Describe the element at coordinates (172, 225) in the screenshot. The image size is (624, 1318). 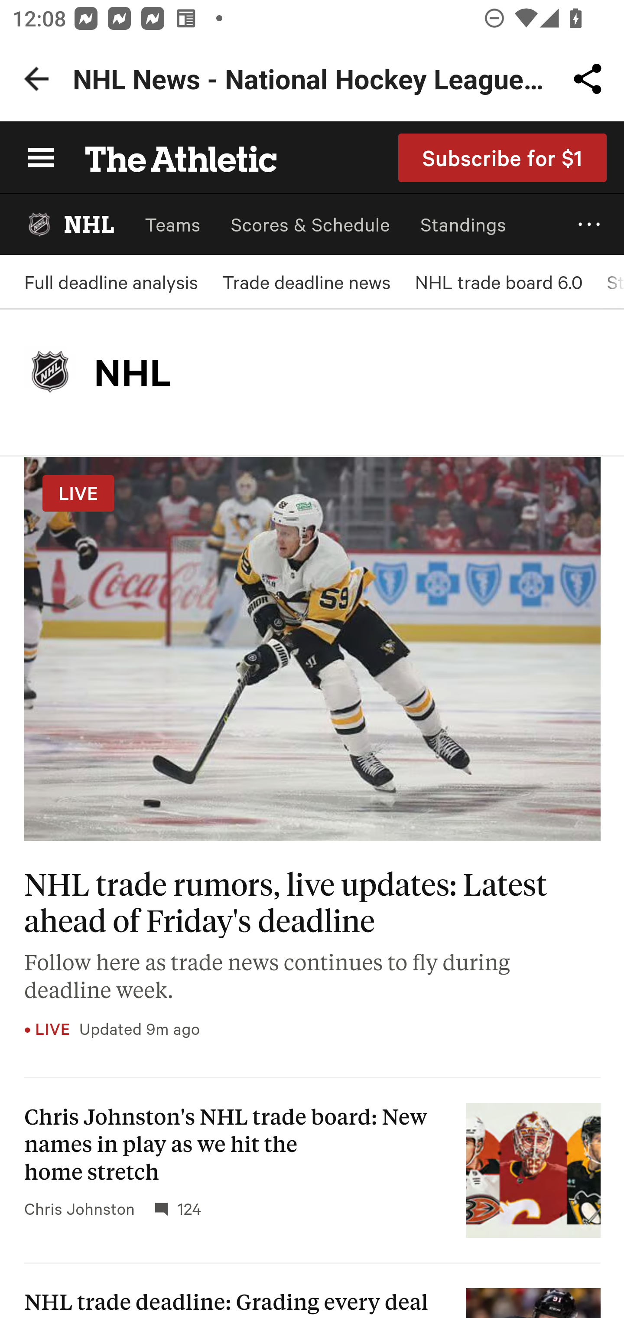
I see `Teams` at that location.